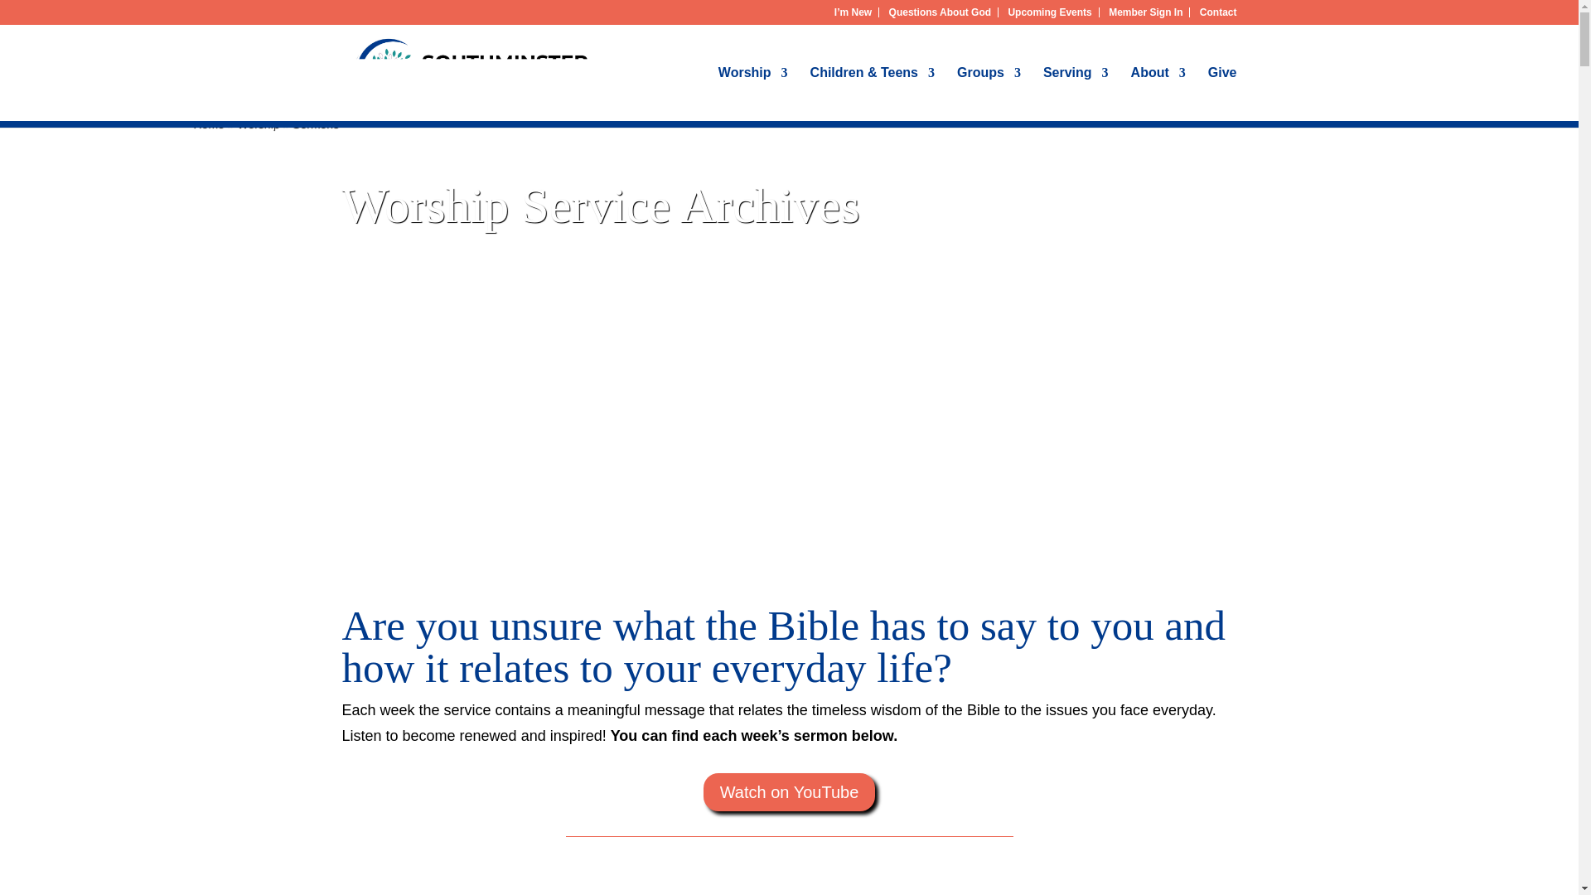 This screenshot has height=895, width=1591. Describe the element at coordinates (207, 123) in the screenshot. I see `Home` at that location.